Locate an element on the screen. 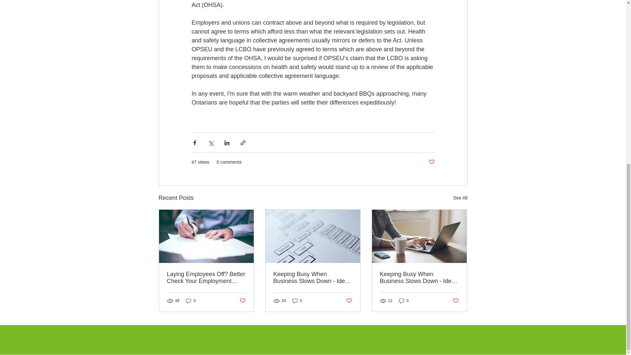  0 is located at coordinates (297, 300).